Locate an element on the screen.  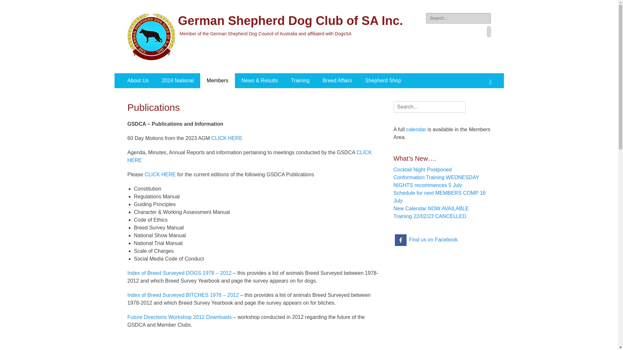
CLICK HERE is located at coordinates (227, 138).